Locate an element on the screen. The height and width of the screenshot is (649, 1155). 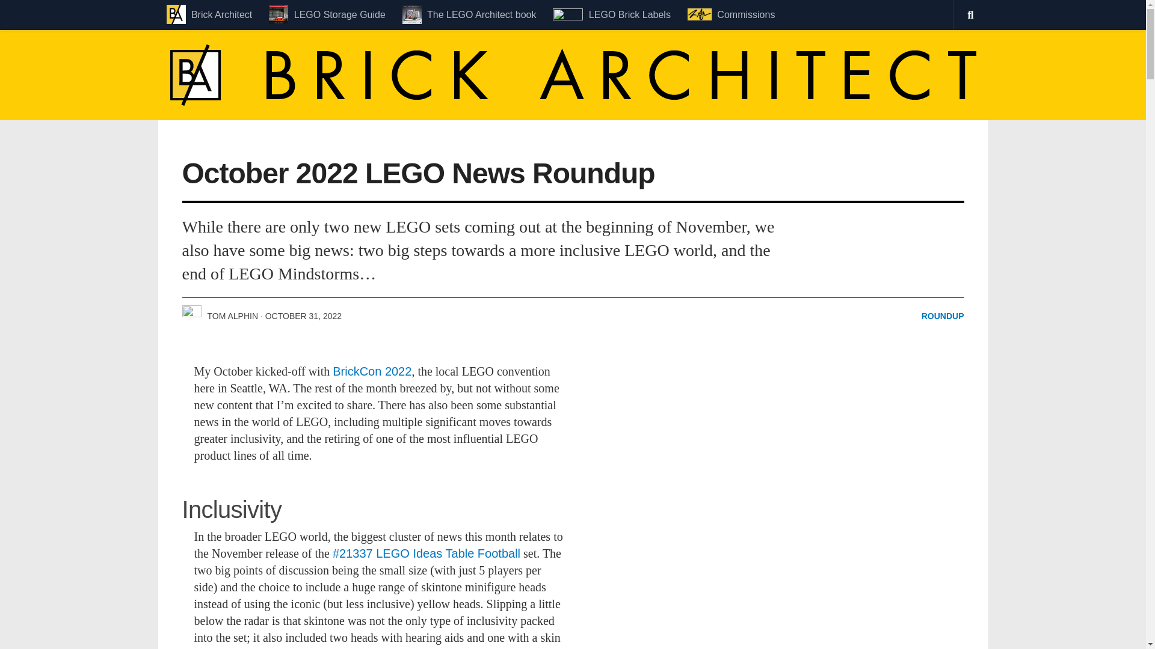
The LEGO Architect book is located at coordinates (469, 14).